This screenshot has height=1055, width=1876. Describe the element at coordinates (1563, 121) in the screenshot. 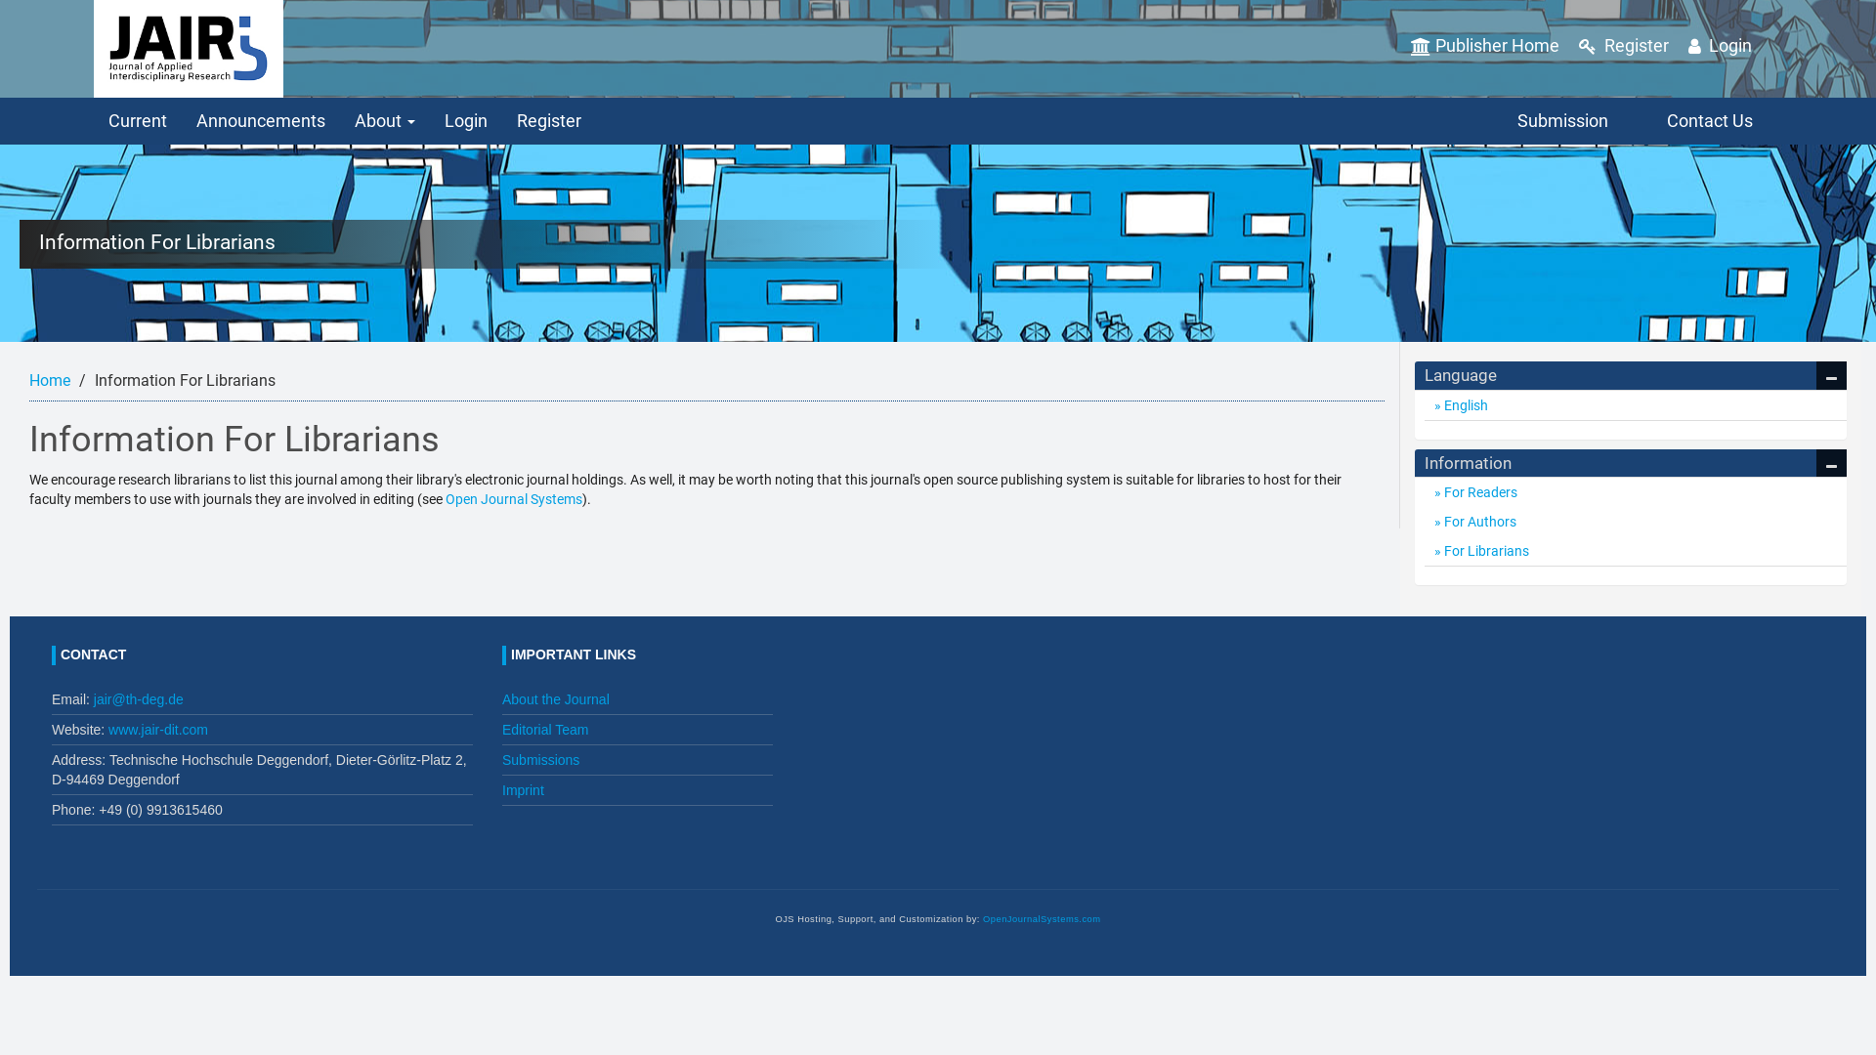

I see `Submission` at that location.